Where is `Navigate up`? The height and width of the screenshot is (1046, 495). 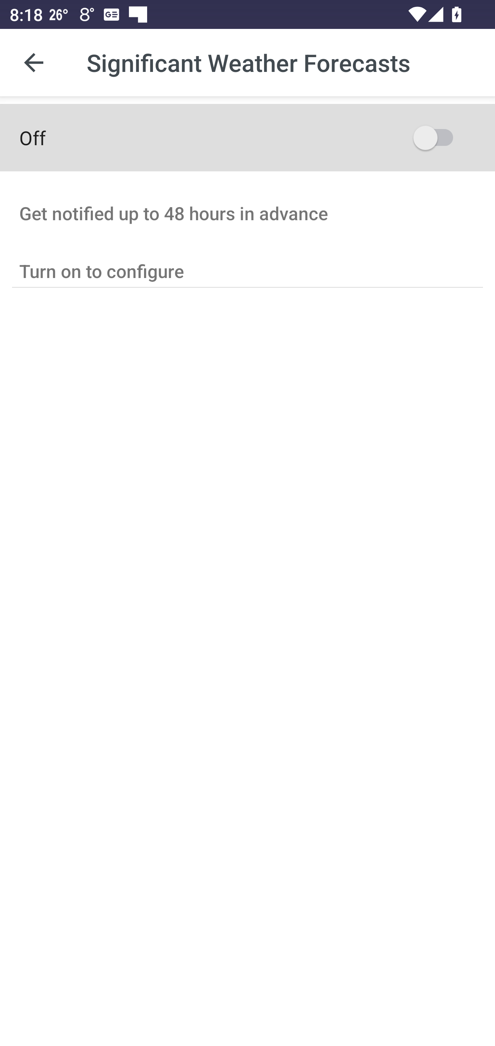
Navigate up is located at coordinates (34, 63).